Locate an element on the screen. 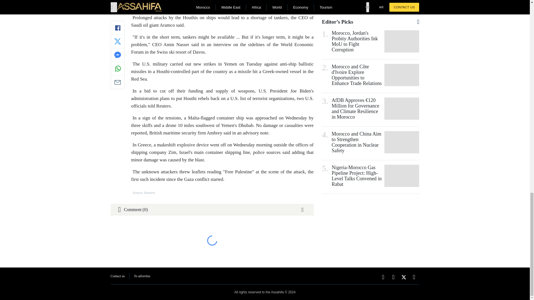 Image resolution: width=534 pixels, height=300 pixels. To advertise is located at coordinates (142, 276).